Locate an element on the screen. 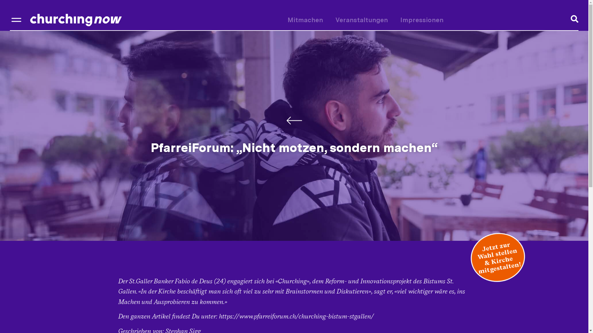  Impressionen is located at coordinates (422, 20).